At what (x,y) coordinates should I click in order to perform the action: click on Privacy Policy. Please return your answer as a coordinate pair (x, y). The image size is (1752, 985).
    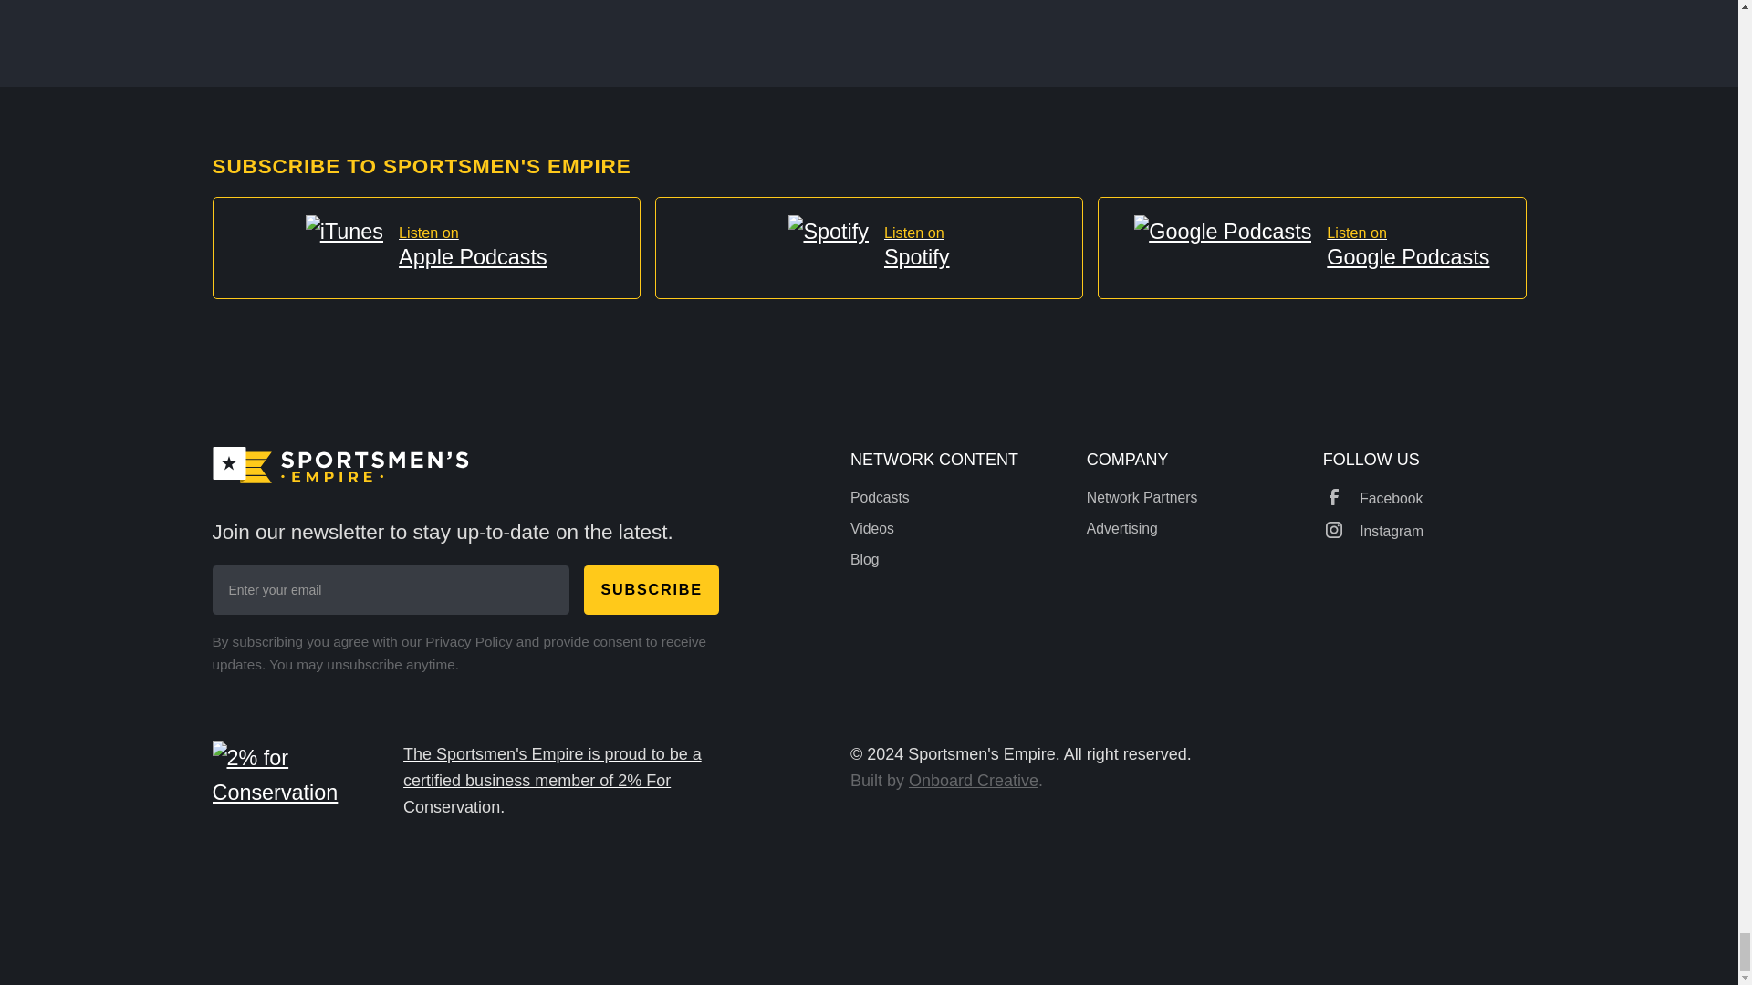
    Looking at the image, I should click on (425, 248).